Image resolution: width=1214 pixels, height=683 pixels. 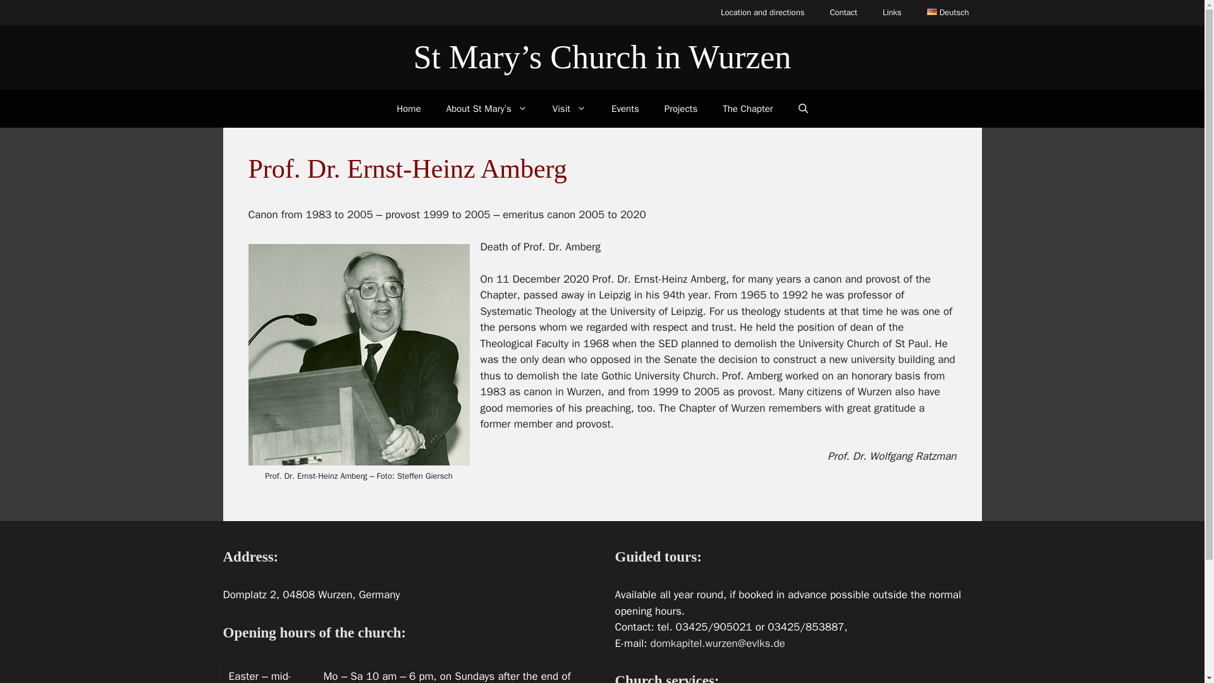 What do you see at coordinates (569, 108) in the screenshot?
I see `Visit` at bounding box center [569, 108].